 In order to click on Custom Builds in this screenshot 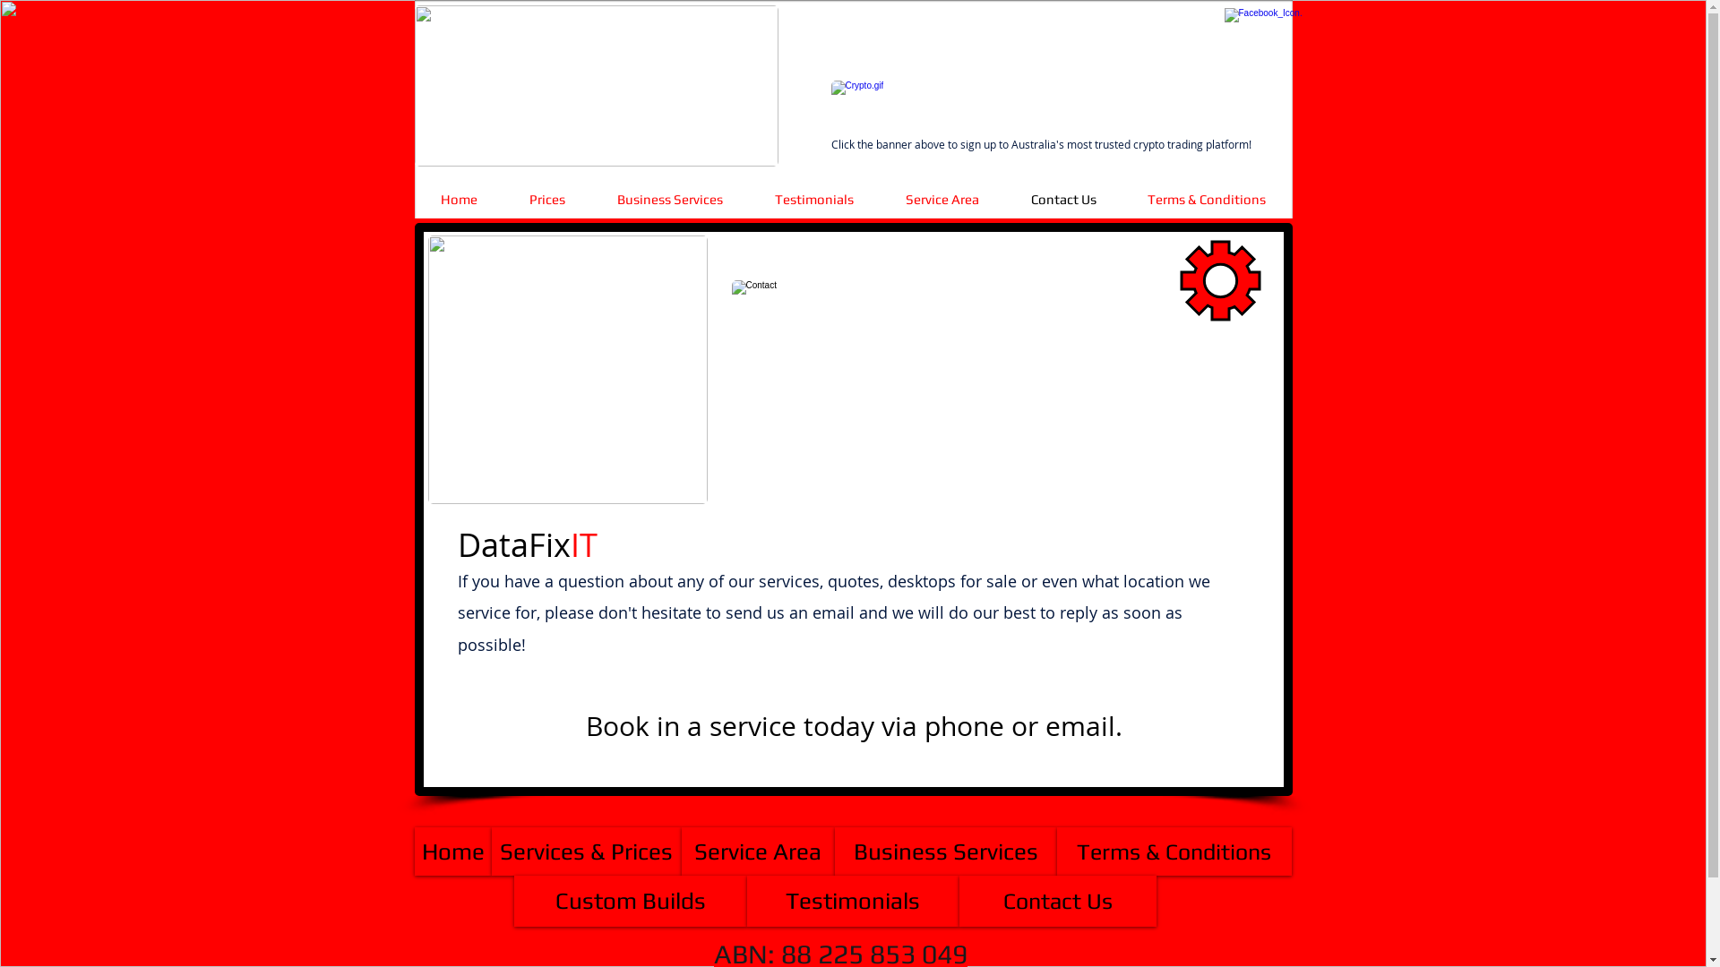, I will do `click(631, 901)`.